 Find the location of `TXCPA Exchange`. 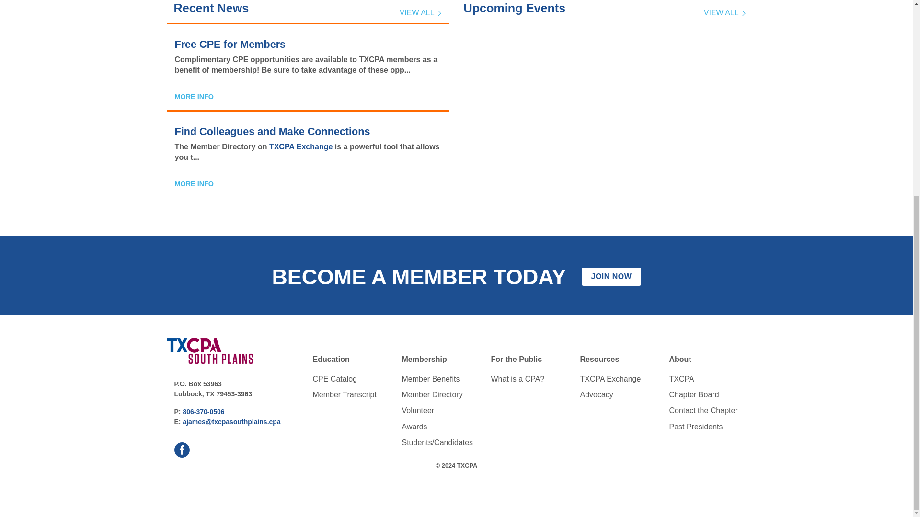

TXCPA Exchange is located at coordinates (301, 146).